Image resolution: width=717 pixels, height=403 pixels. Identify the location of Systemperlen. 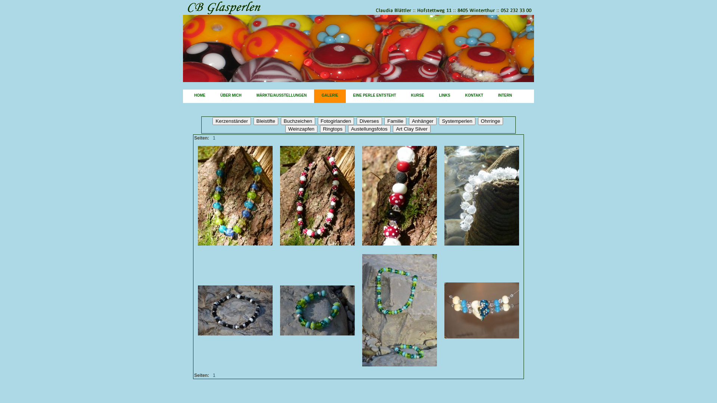
(457, 121).